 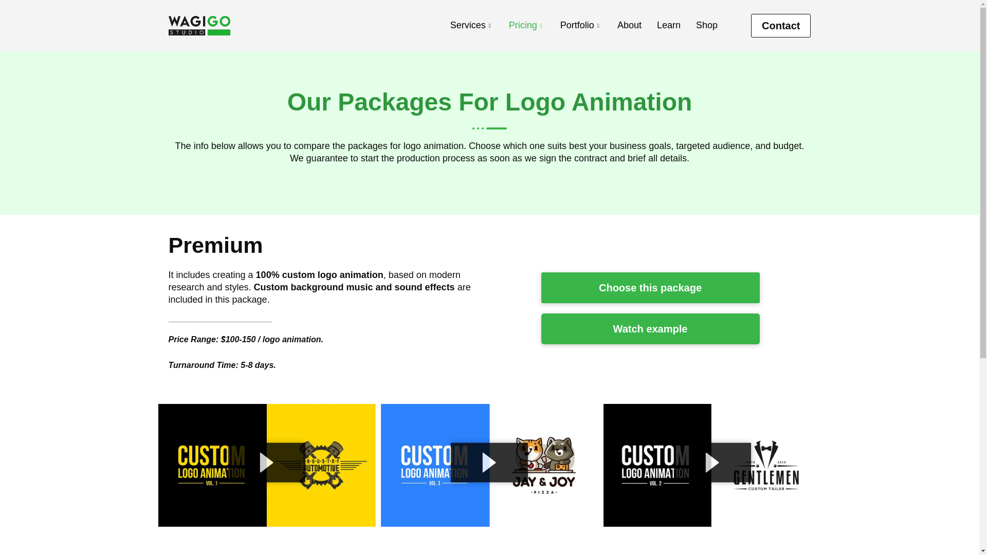 What do you see at coordinates (780, 26) in the screenshot?
I see `Contact` at bounding box center [780, 26].